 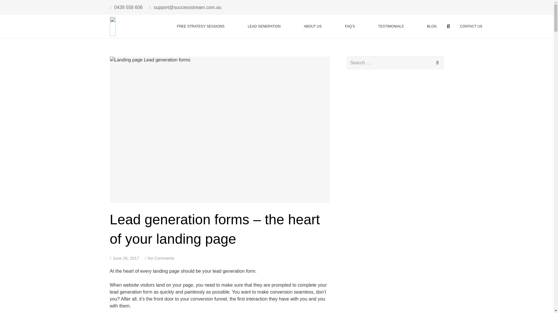 I want to click on TESTIMONIALS, so click(x=391, y=26).